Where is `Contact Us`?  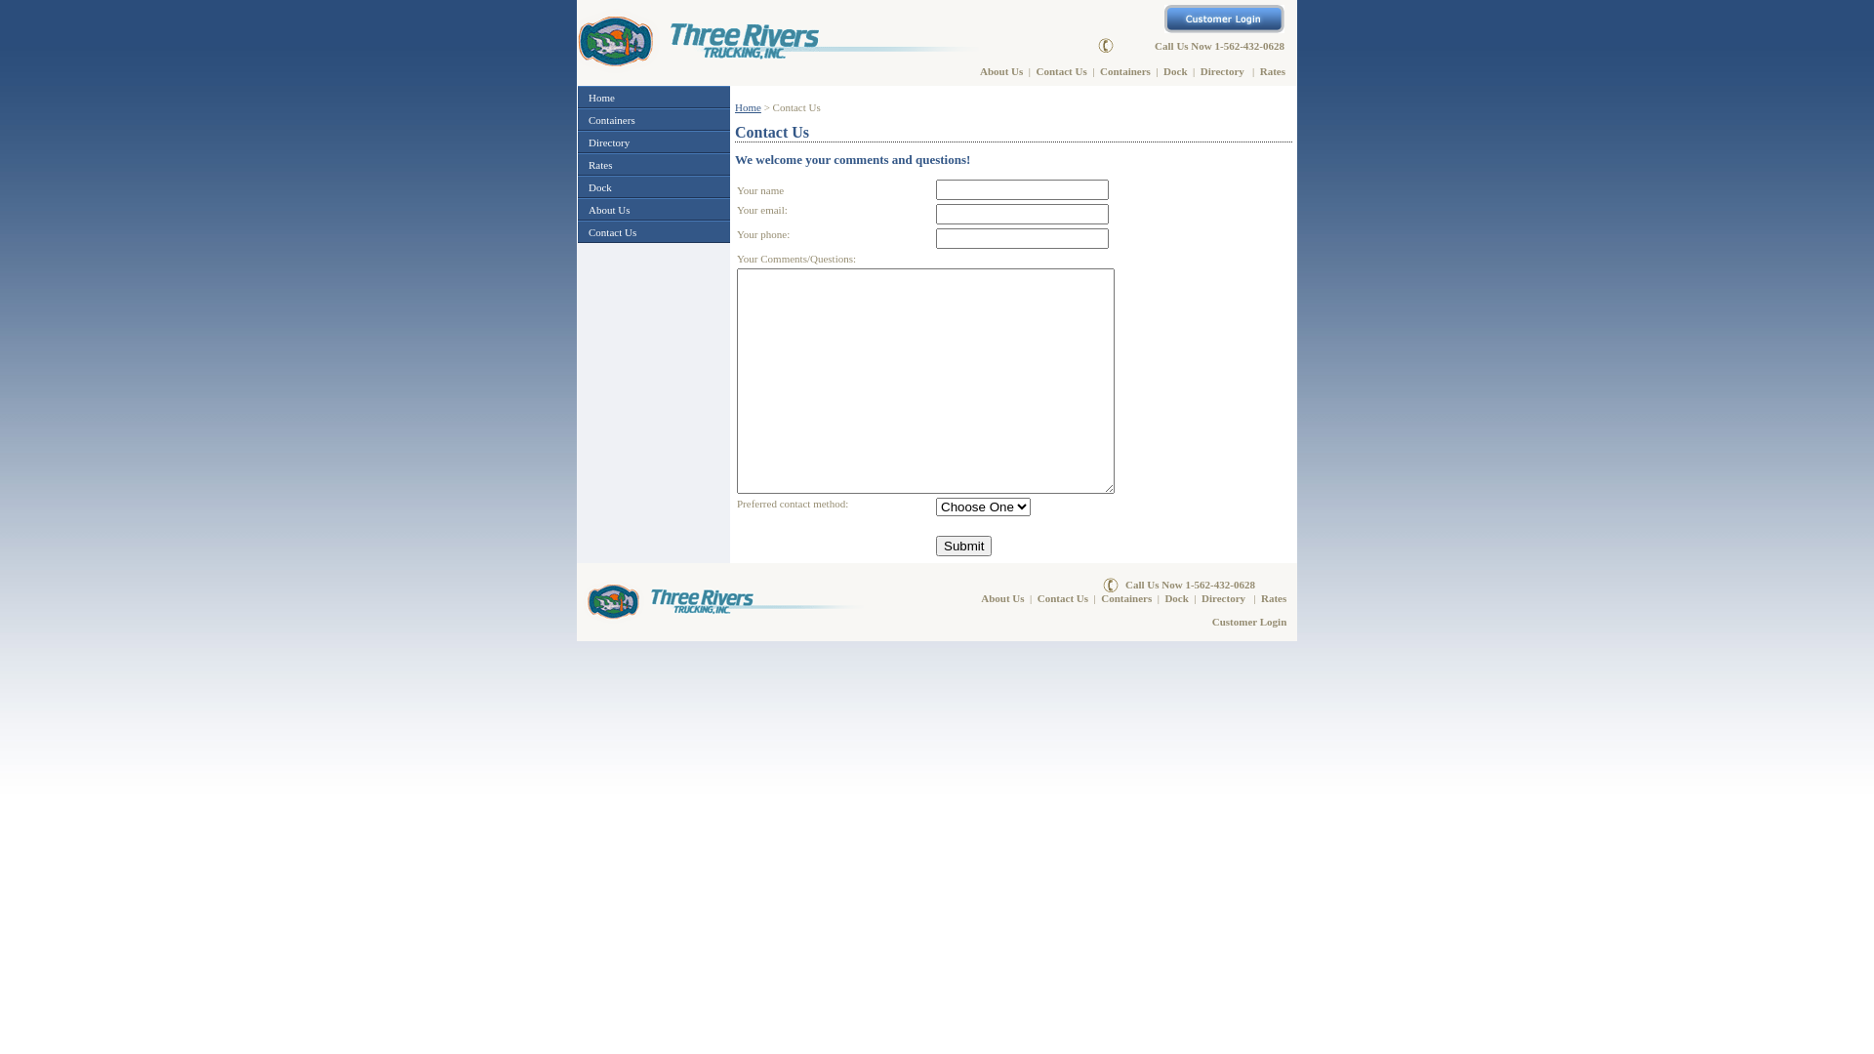
Contact Us is located at coordinates (1062, 70).